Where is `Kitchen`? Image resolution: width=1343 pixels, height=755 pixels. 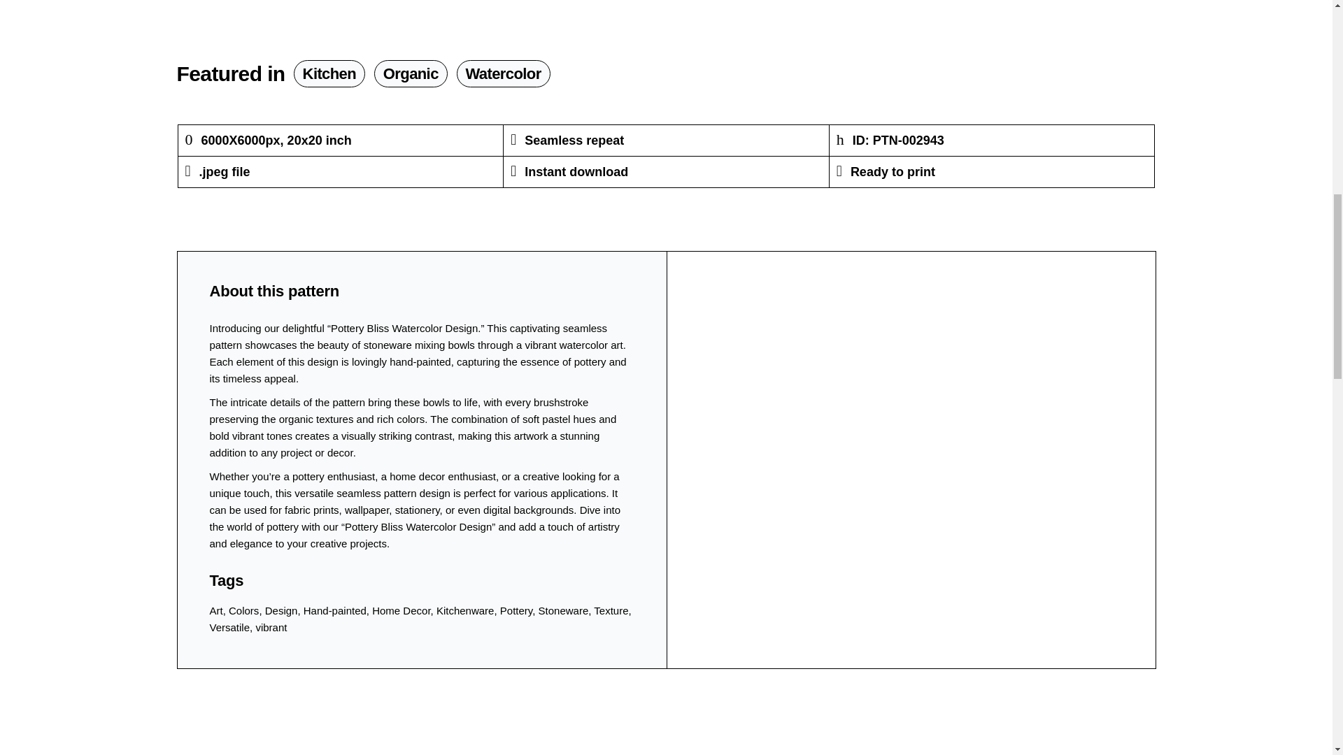
Kitchen is located at coordinates (329, 74).